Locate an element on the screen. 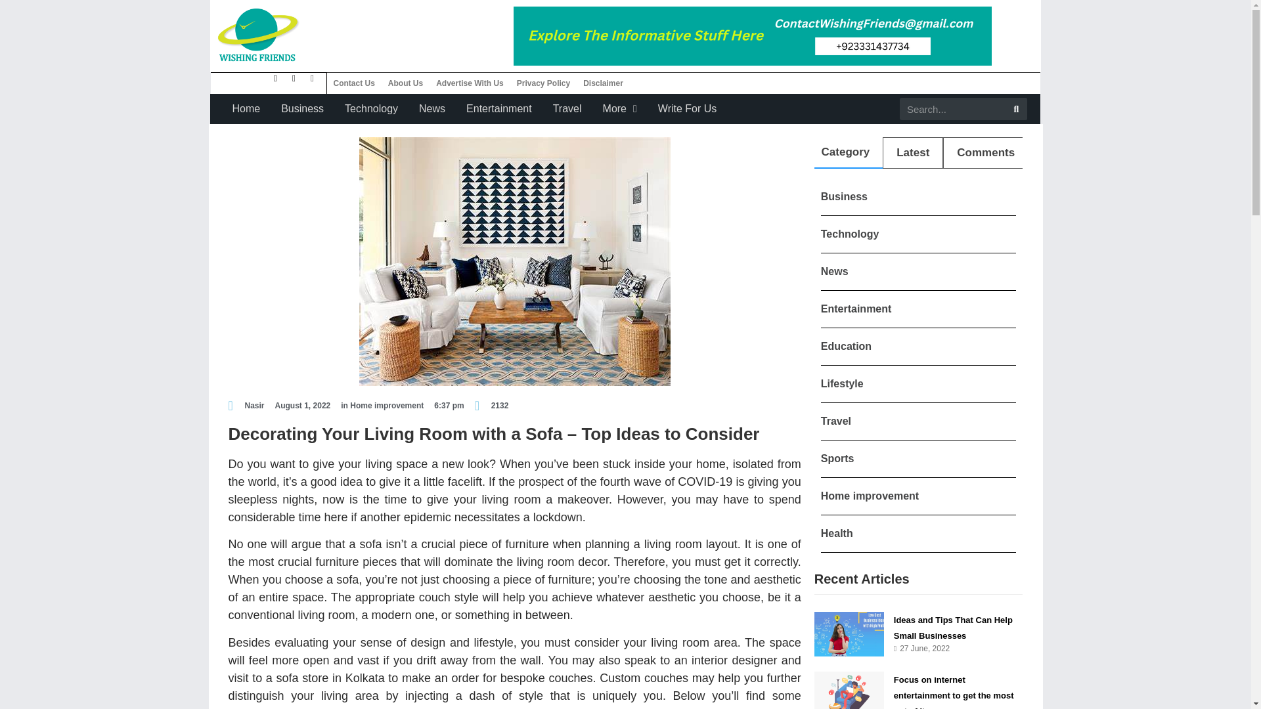 Image resolution: width=1261 pixels, height=709 pixels. Home is located at coordinates (246, 109).